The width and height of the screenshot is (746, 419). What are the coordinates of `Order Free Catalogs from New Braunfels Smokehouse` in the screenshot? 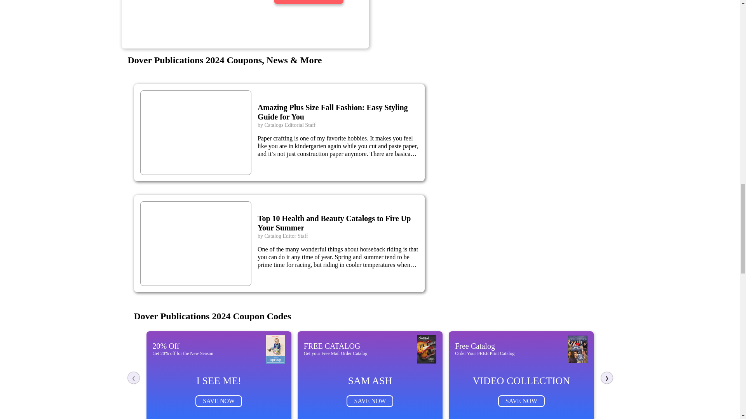 It's located at (183, 14).